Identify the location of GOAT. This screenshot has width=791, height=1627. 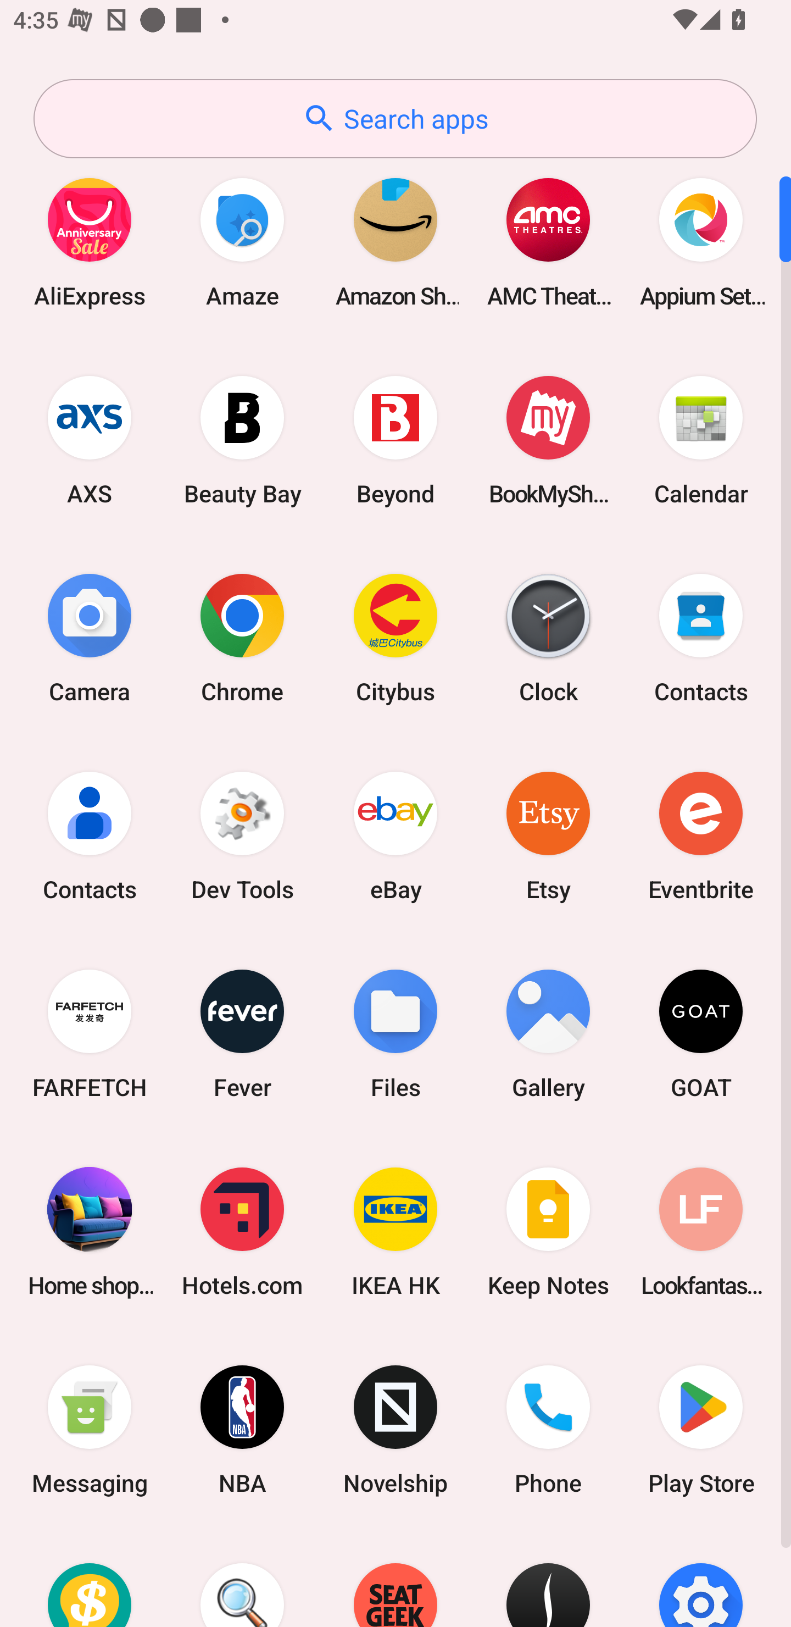
(701, 1033).